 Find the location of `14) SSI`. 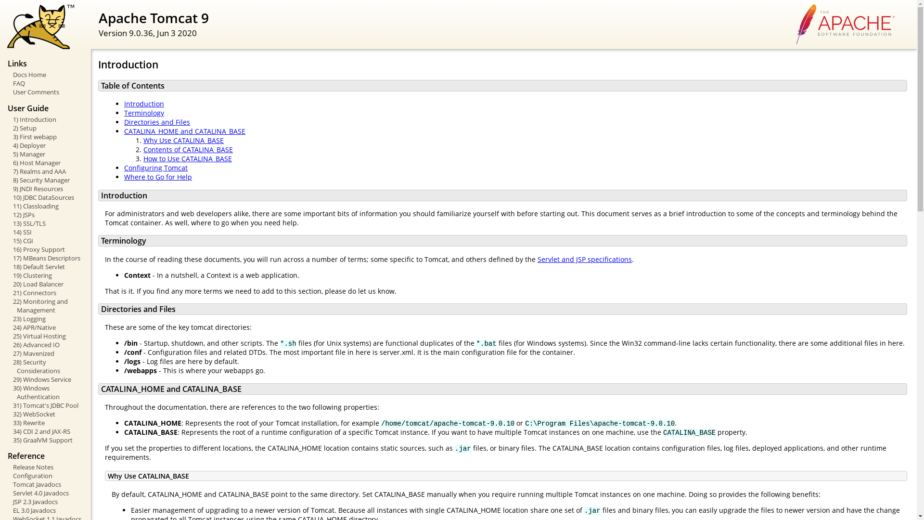

14) SSI is located at coordinates (46, 232).